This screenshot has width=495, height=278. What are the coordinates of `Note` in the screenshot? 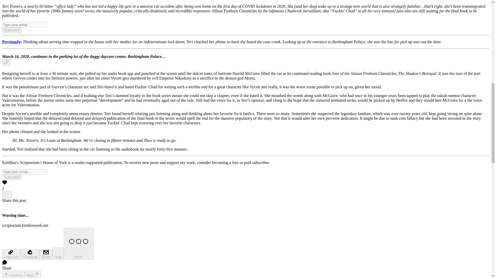 It's located at (58, 253).